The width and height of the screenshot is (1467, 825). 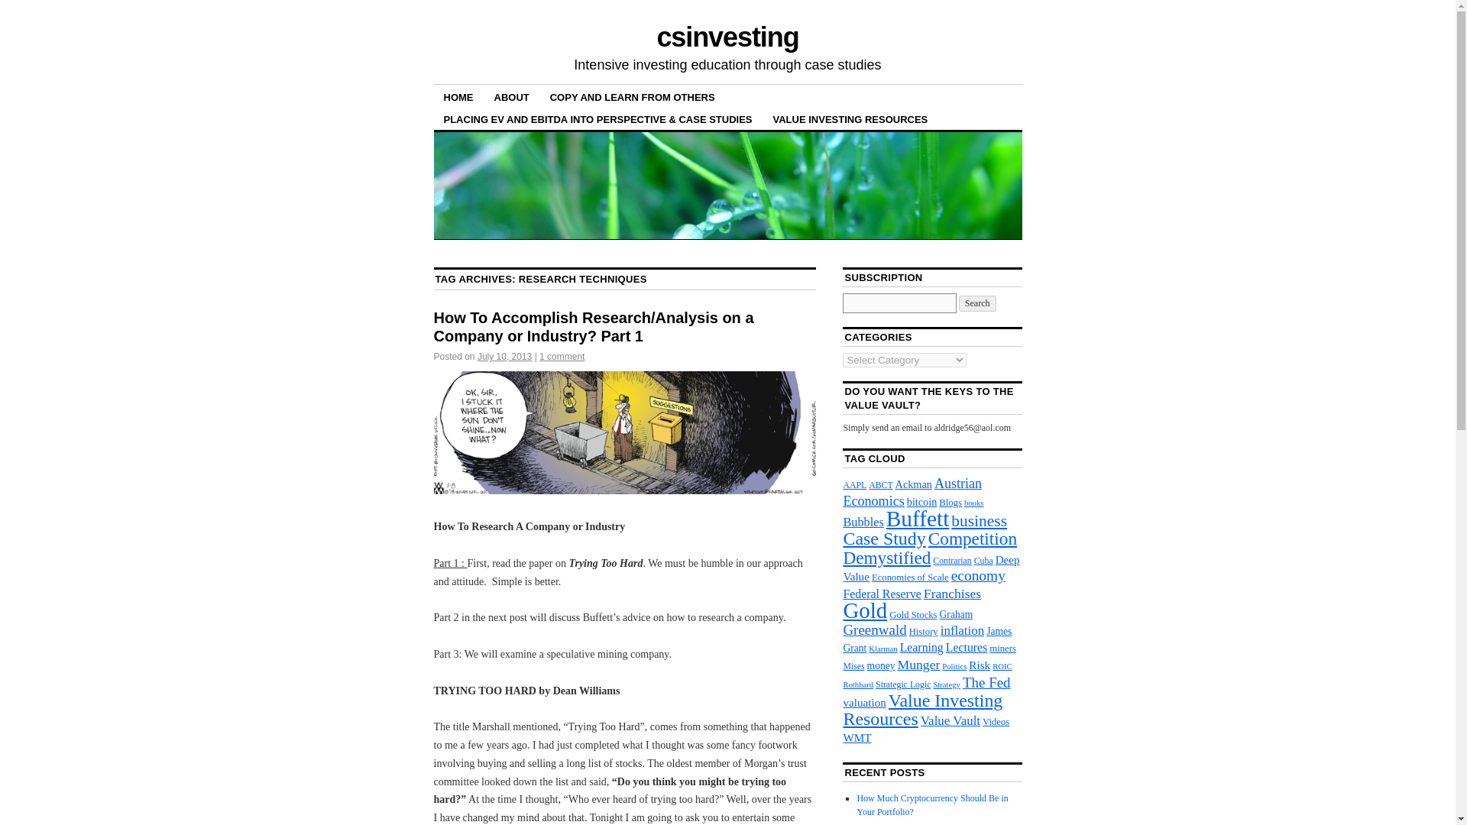 I want to click on Bubbles, so click(x=862, y=522).